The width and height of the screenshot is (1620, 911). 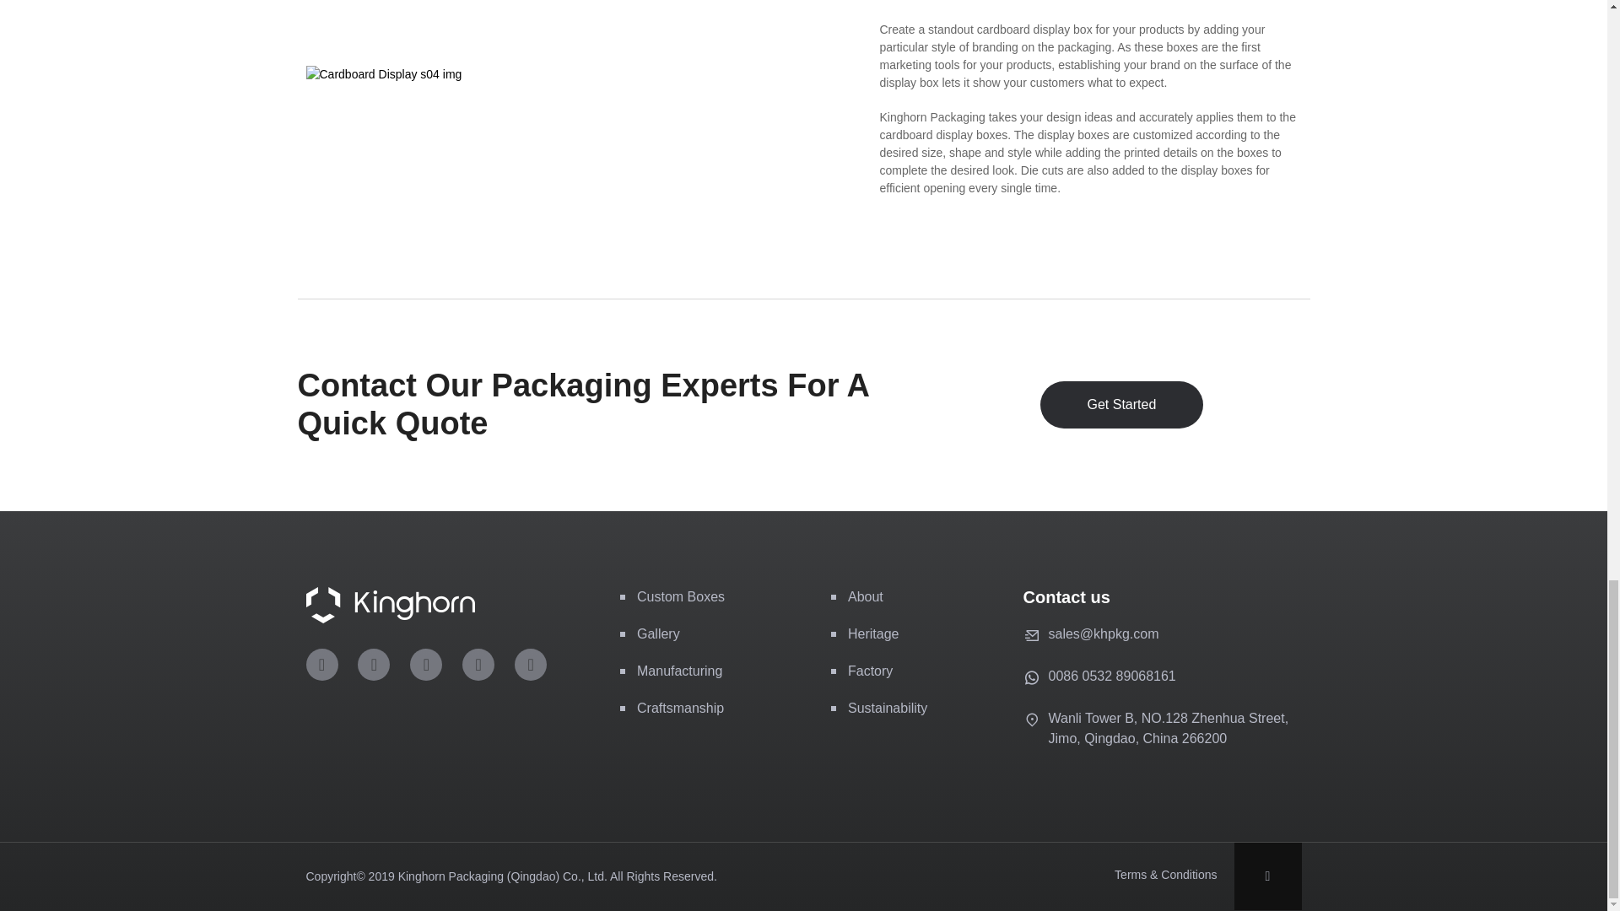 What do you see at coordinates (658, 634) in the screenshot?
I see `Gallery` at bounding box center [658, 634].